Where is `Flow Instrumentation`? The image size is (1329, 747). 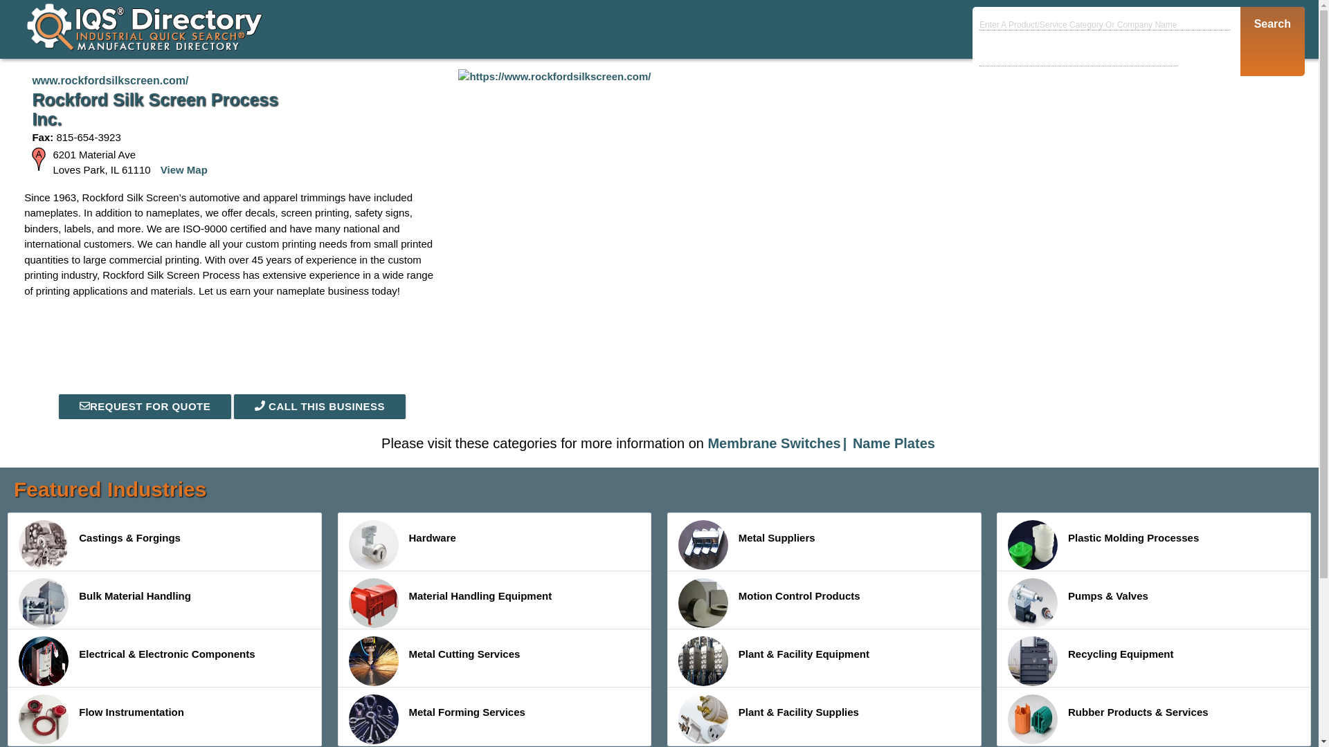
Flow Instrumentation is located at coordinates (165, 716).